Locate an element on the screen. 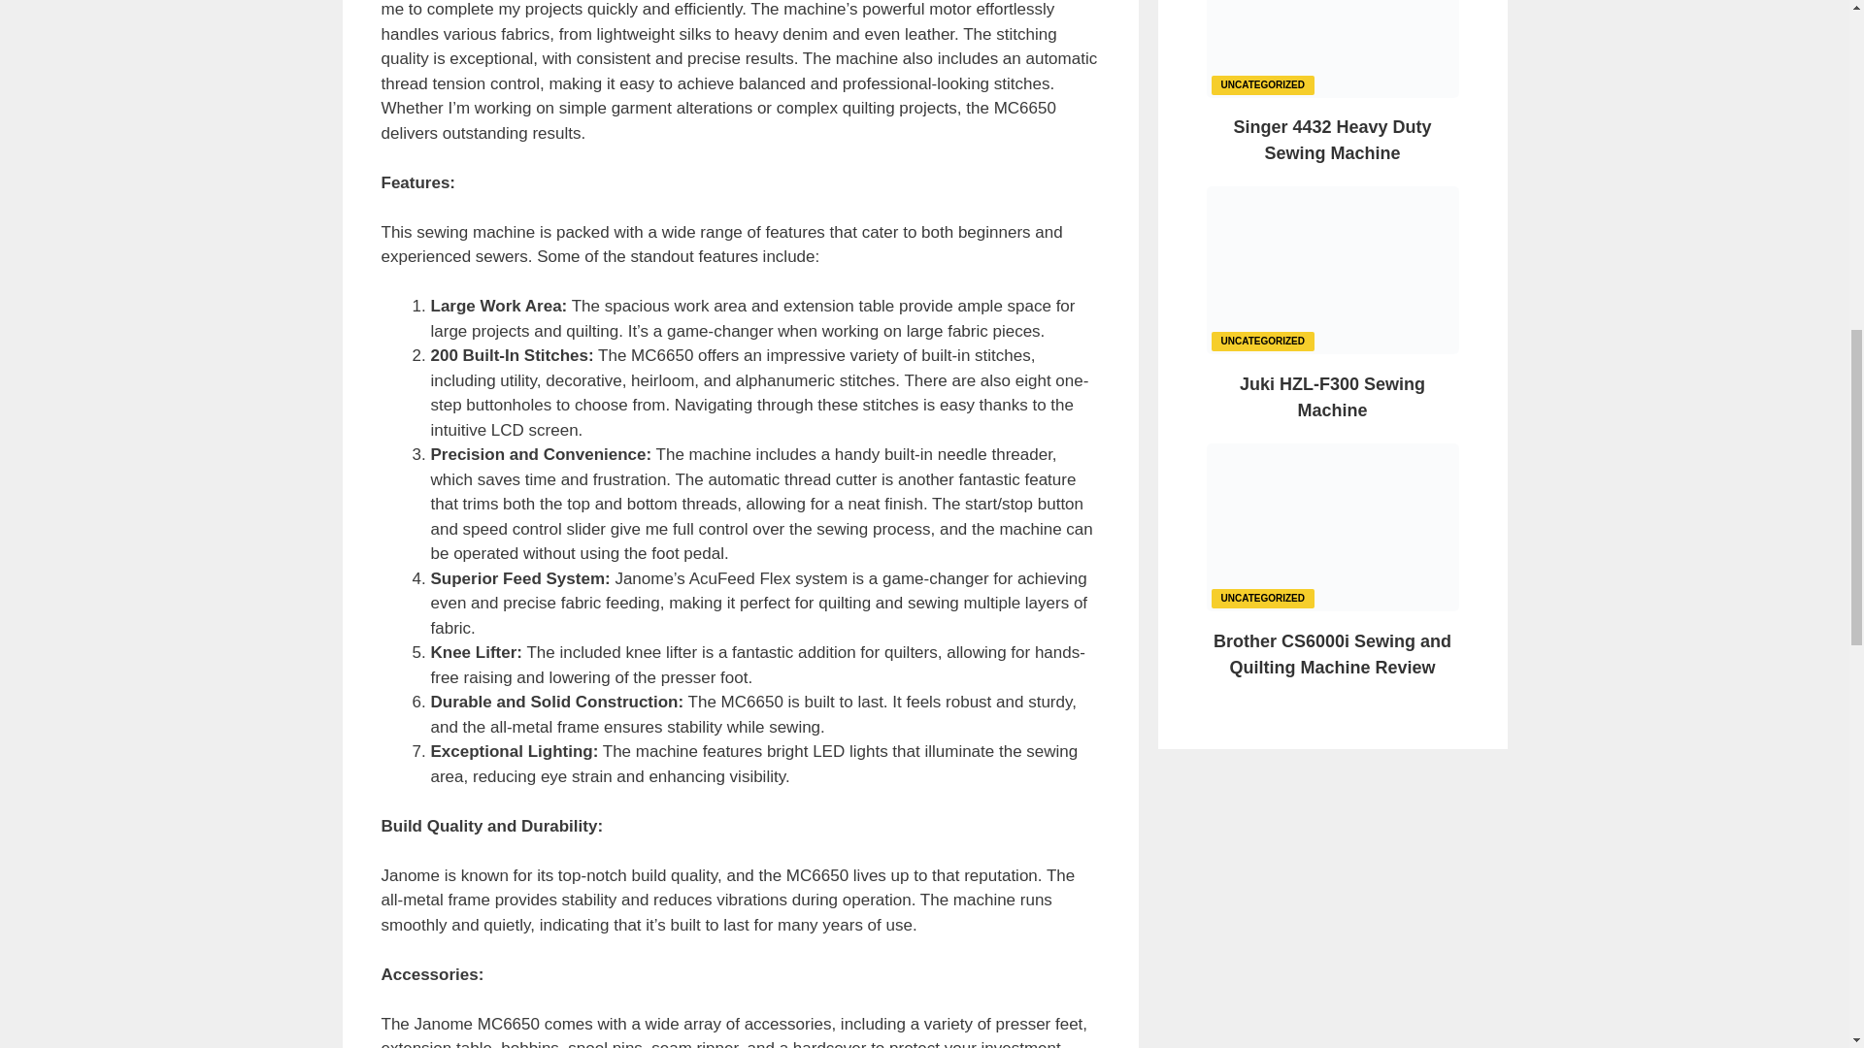 This screenshot has height=1048, width=1864. UNCATEGORIZED is located at coordinates (1262, 596).